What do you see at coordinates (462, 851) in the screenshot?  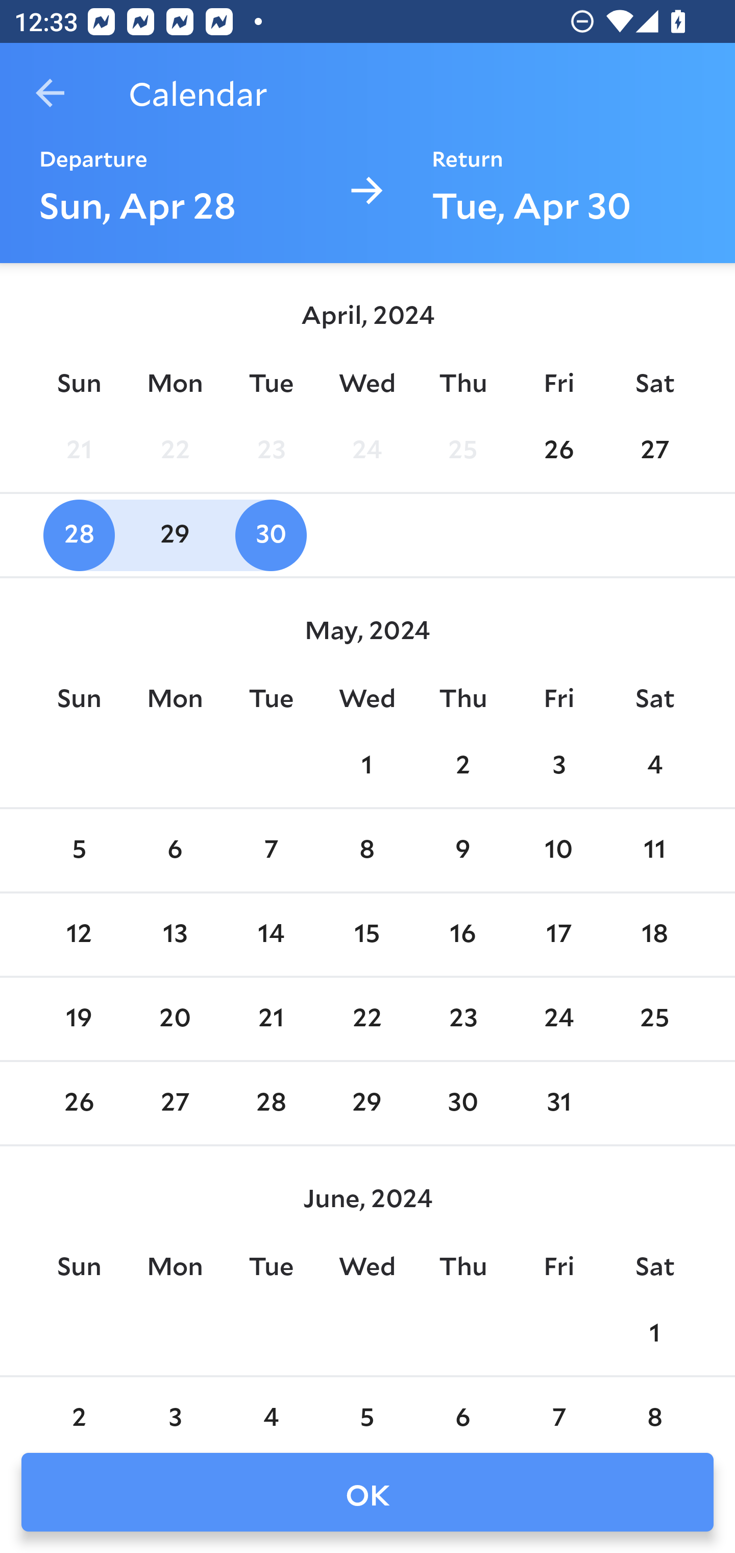 I see `9` at bounding box center [462, 851].